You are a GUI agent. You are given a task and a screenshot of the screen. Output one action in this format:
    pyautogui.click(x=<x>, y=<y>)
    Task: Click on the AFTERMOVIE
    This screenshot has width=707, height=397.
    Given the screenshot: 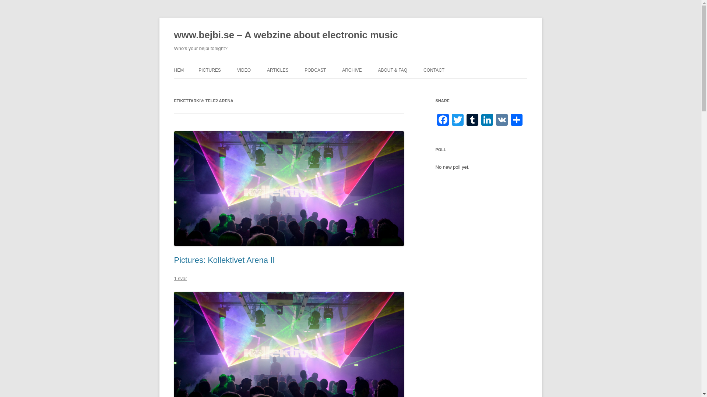 What is the action you would take?
    pyautogui.click(x=304, y=85)
    